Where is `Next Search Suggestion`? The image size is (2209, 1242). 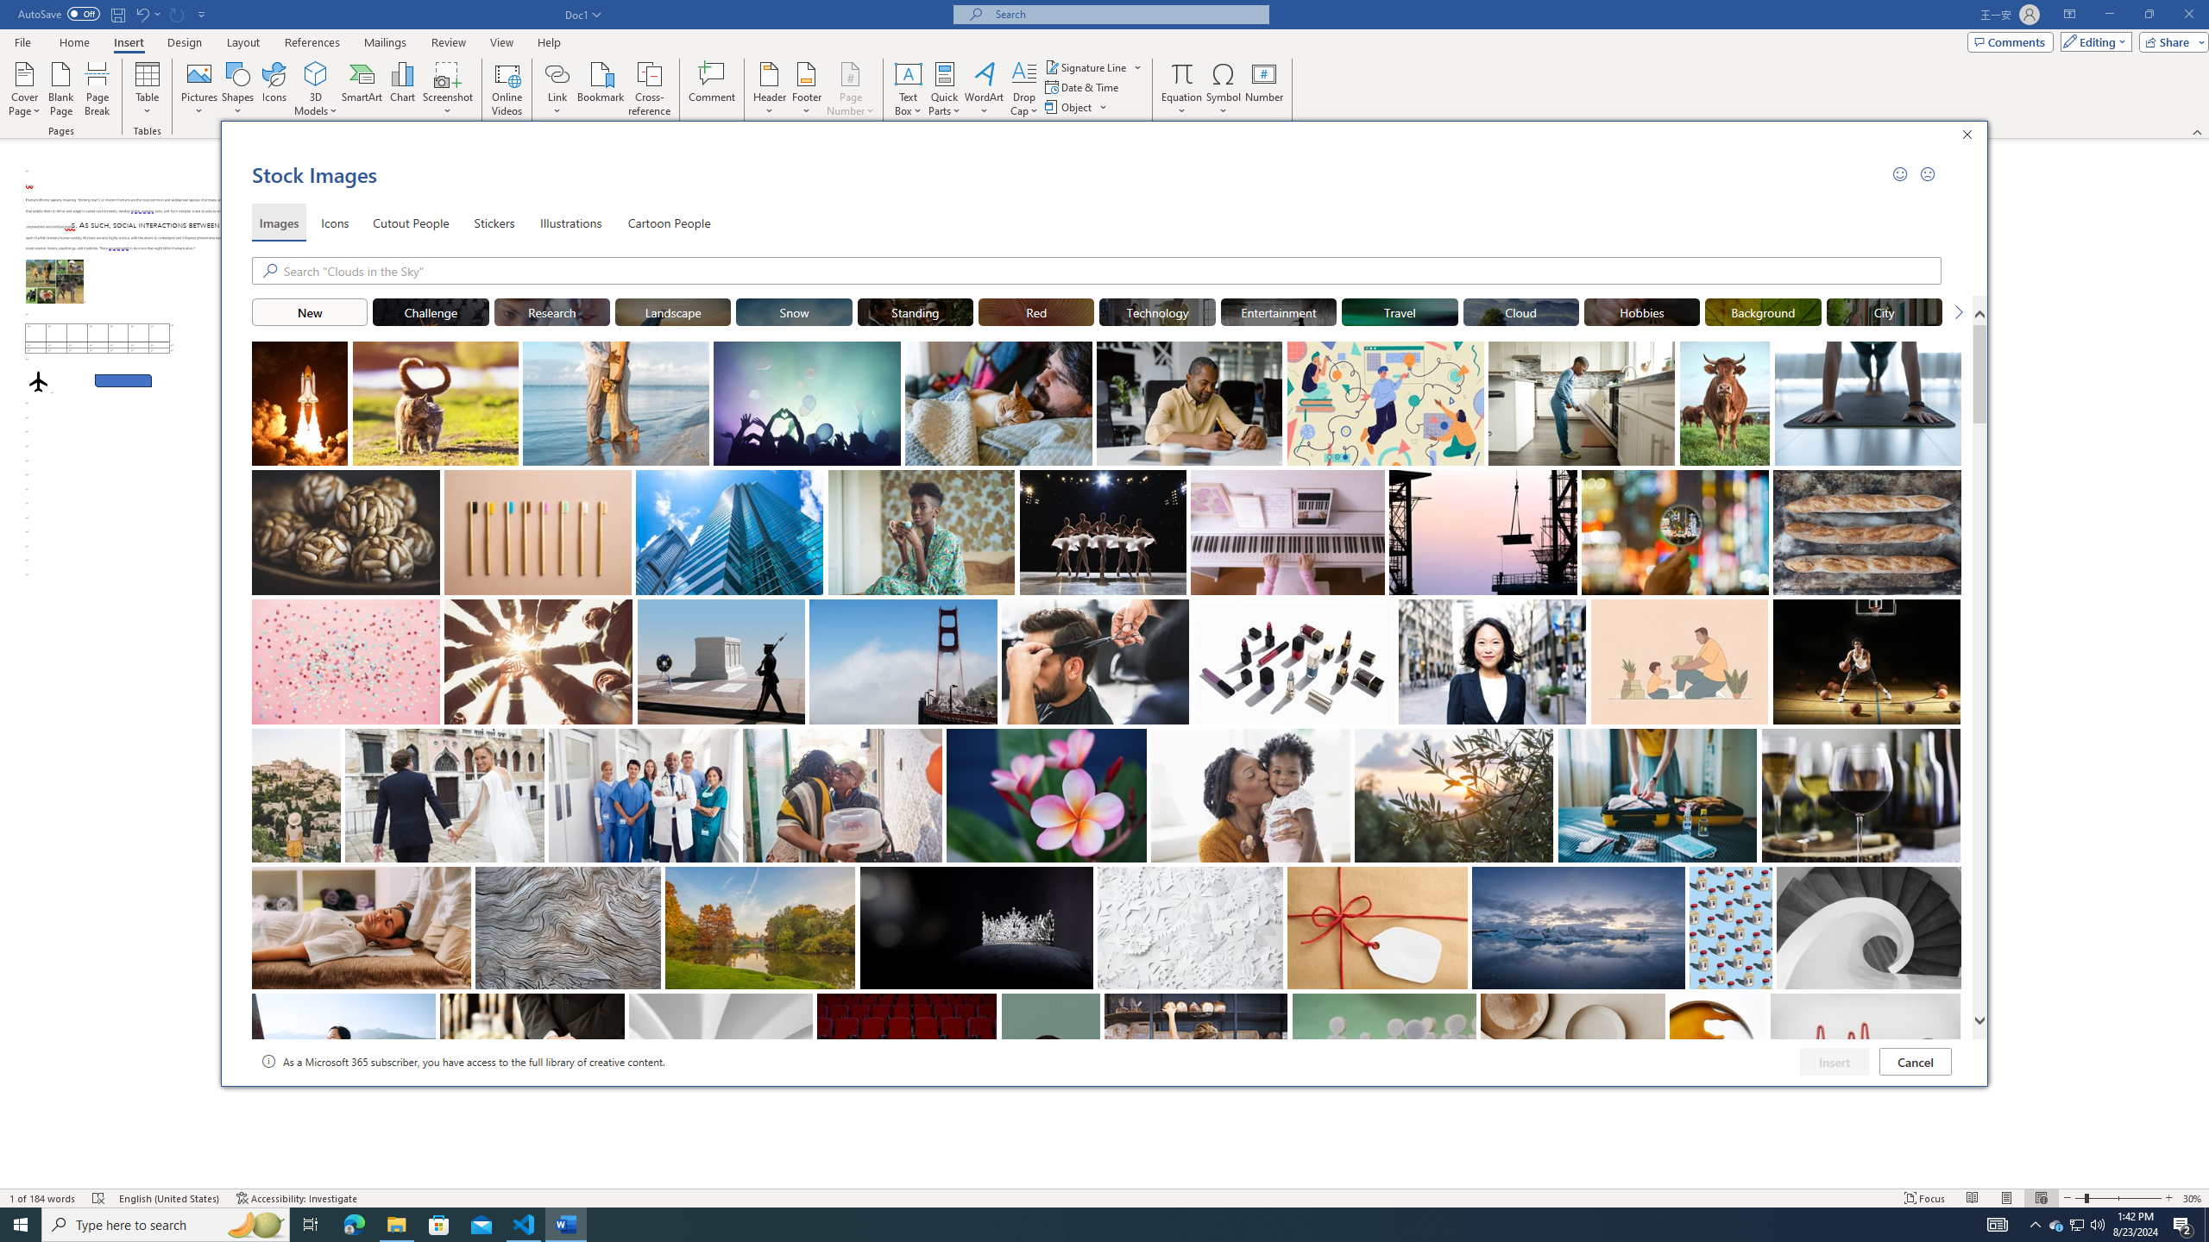
Next Search Suggestion is located at coordinates (1958, 311).